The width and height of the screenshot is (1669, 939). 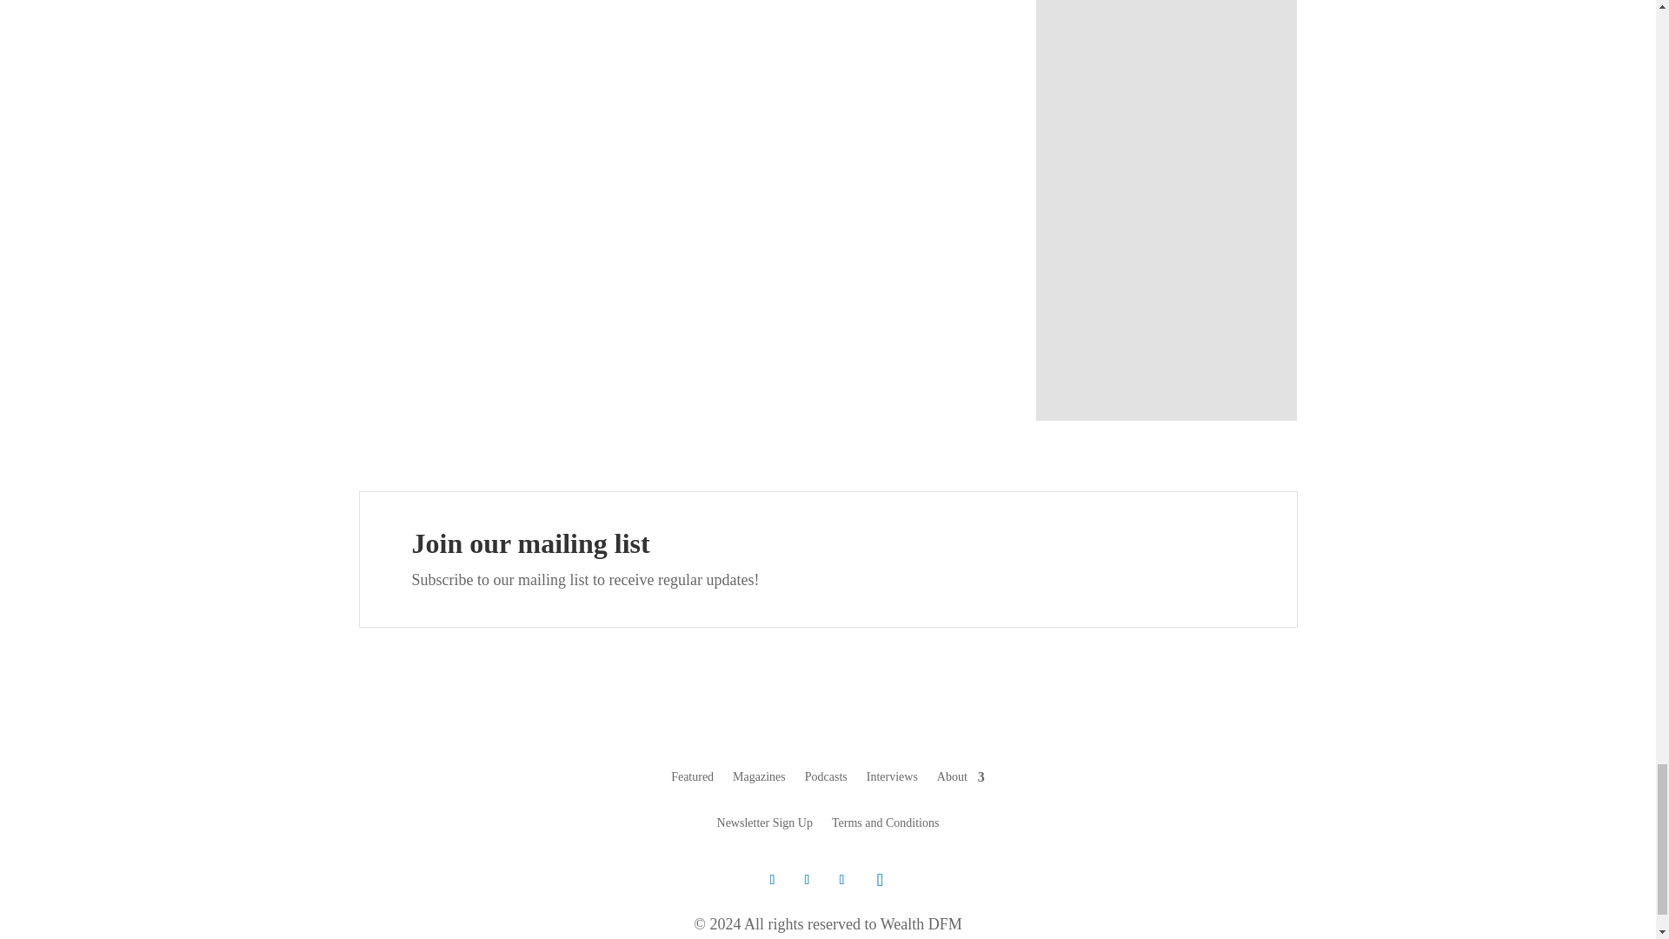 I want to click on Follow on Facebook, so click(x=807, y=880).